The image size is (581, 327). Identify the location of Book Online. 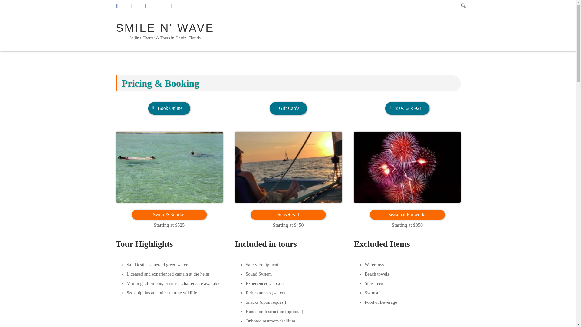
(169, 108).